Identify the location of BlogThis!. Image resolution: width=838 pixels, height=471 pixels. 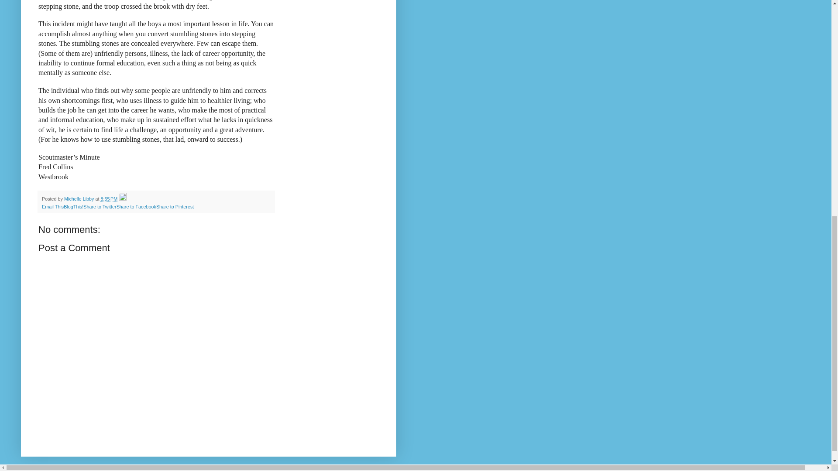
(73, 206).